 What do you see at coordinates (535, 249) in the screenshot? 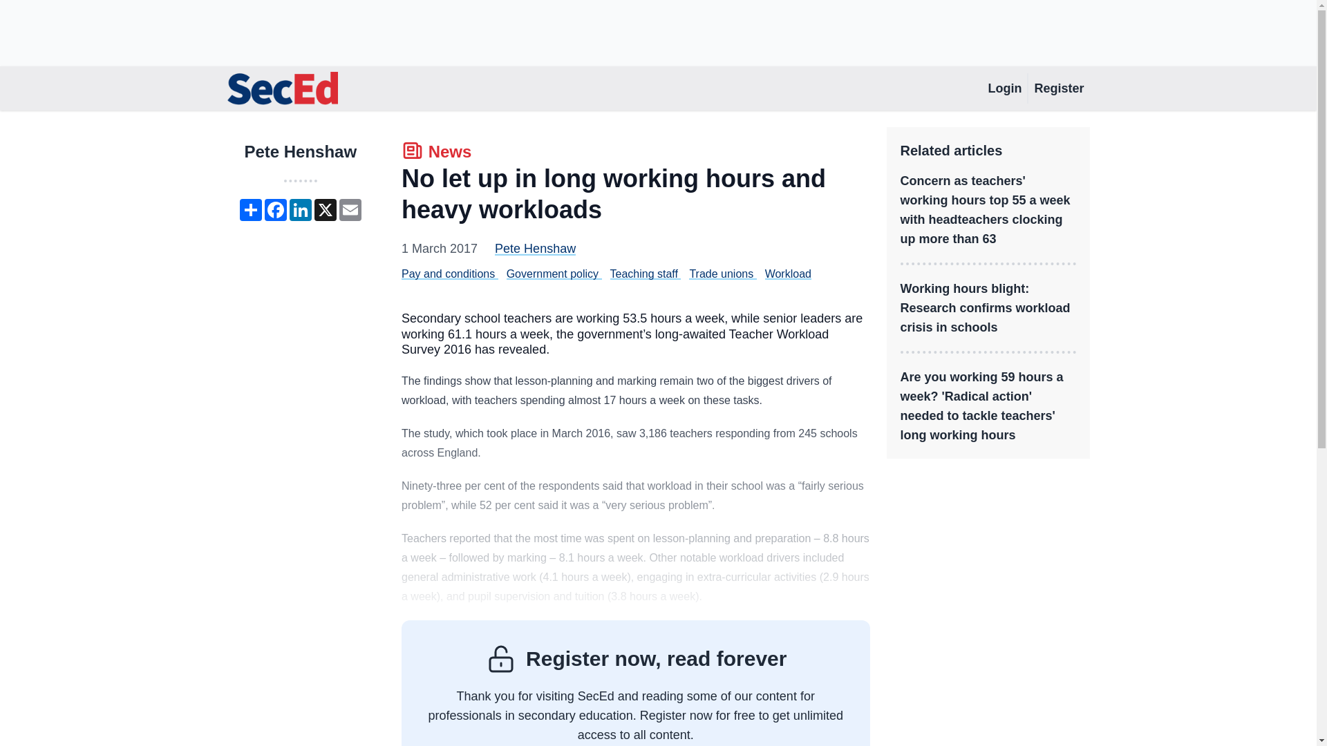
I see `Pete Henshaw` at bounding box center [535, 249].